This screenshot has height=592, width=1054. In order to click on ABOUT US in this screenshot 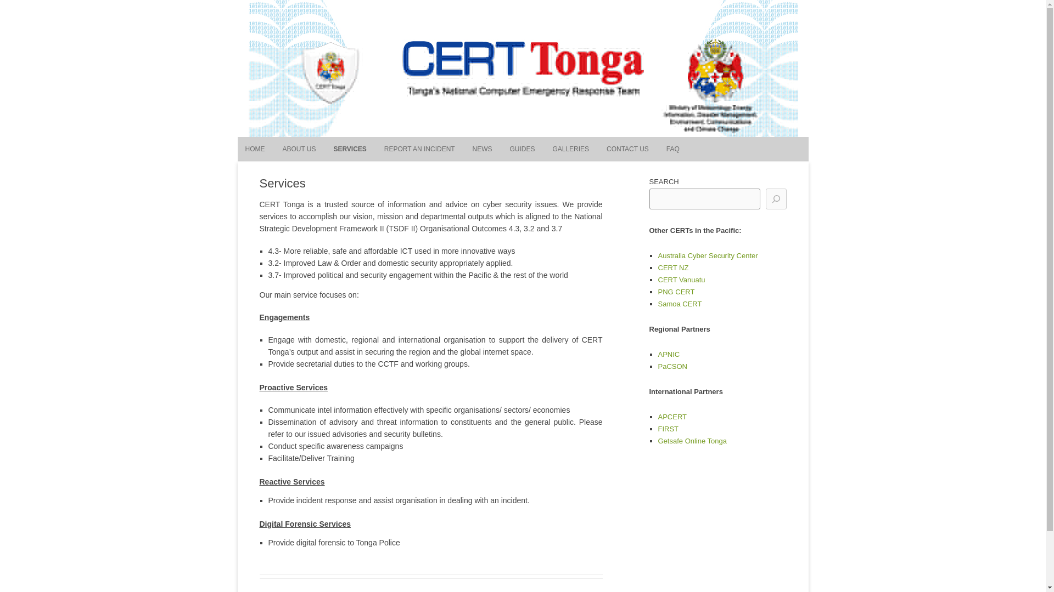, I will do `click(299, 149)`.